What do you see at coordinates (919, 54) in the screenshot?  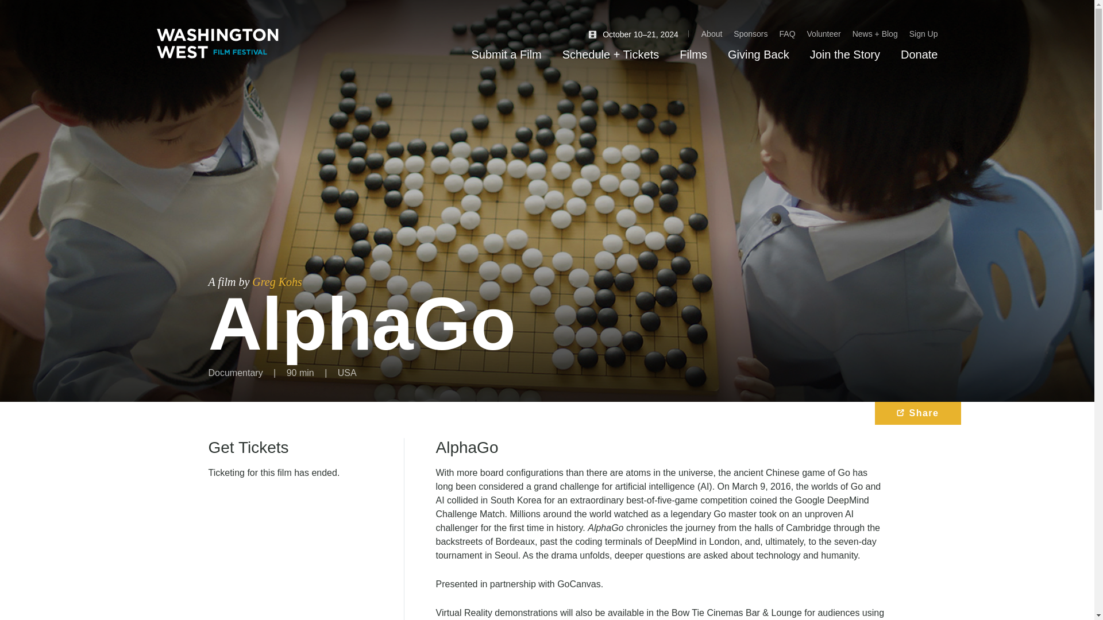 I see `Donate` at bounding box center [919, 54].